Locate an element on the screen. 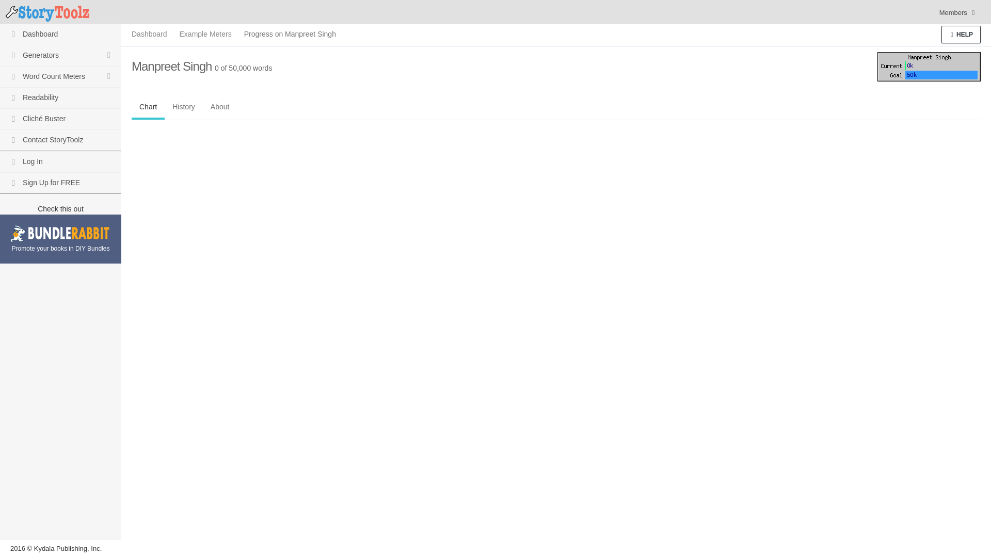 The height and width of the screenshot is (557, 991). Log In is located at coordinates (60, 161).